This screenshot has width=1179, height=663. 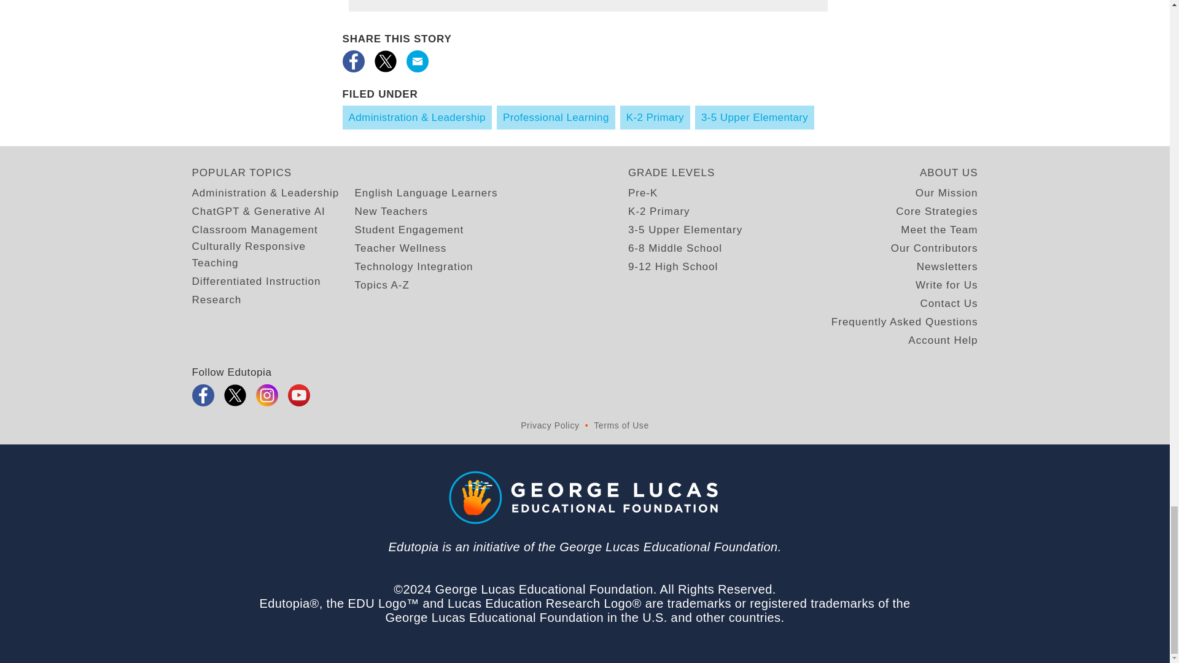 I want to click on 3-5 Upper Elementary, so click(x=755, y=117).